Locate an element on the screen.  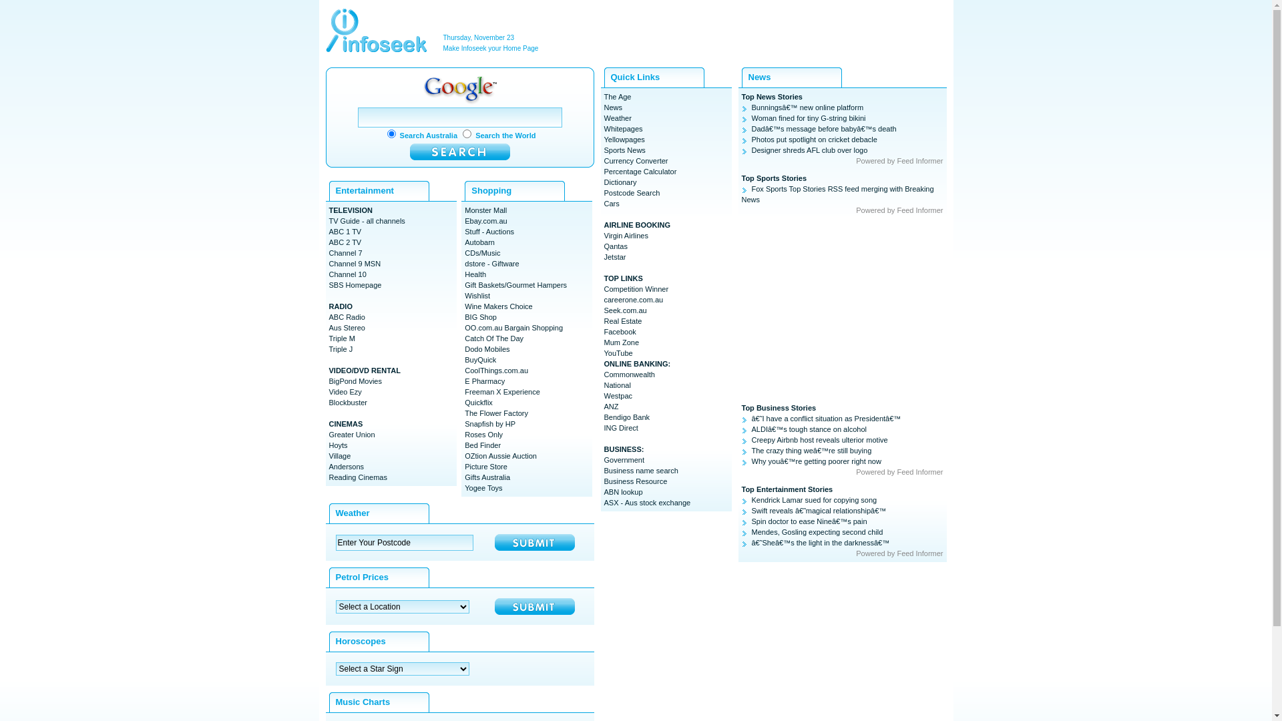
Creepy Airbnb host reveals ulterior motive is located at coordinates (815, 440).